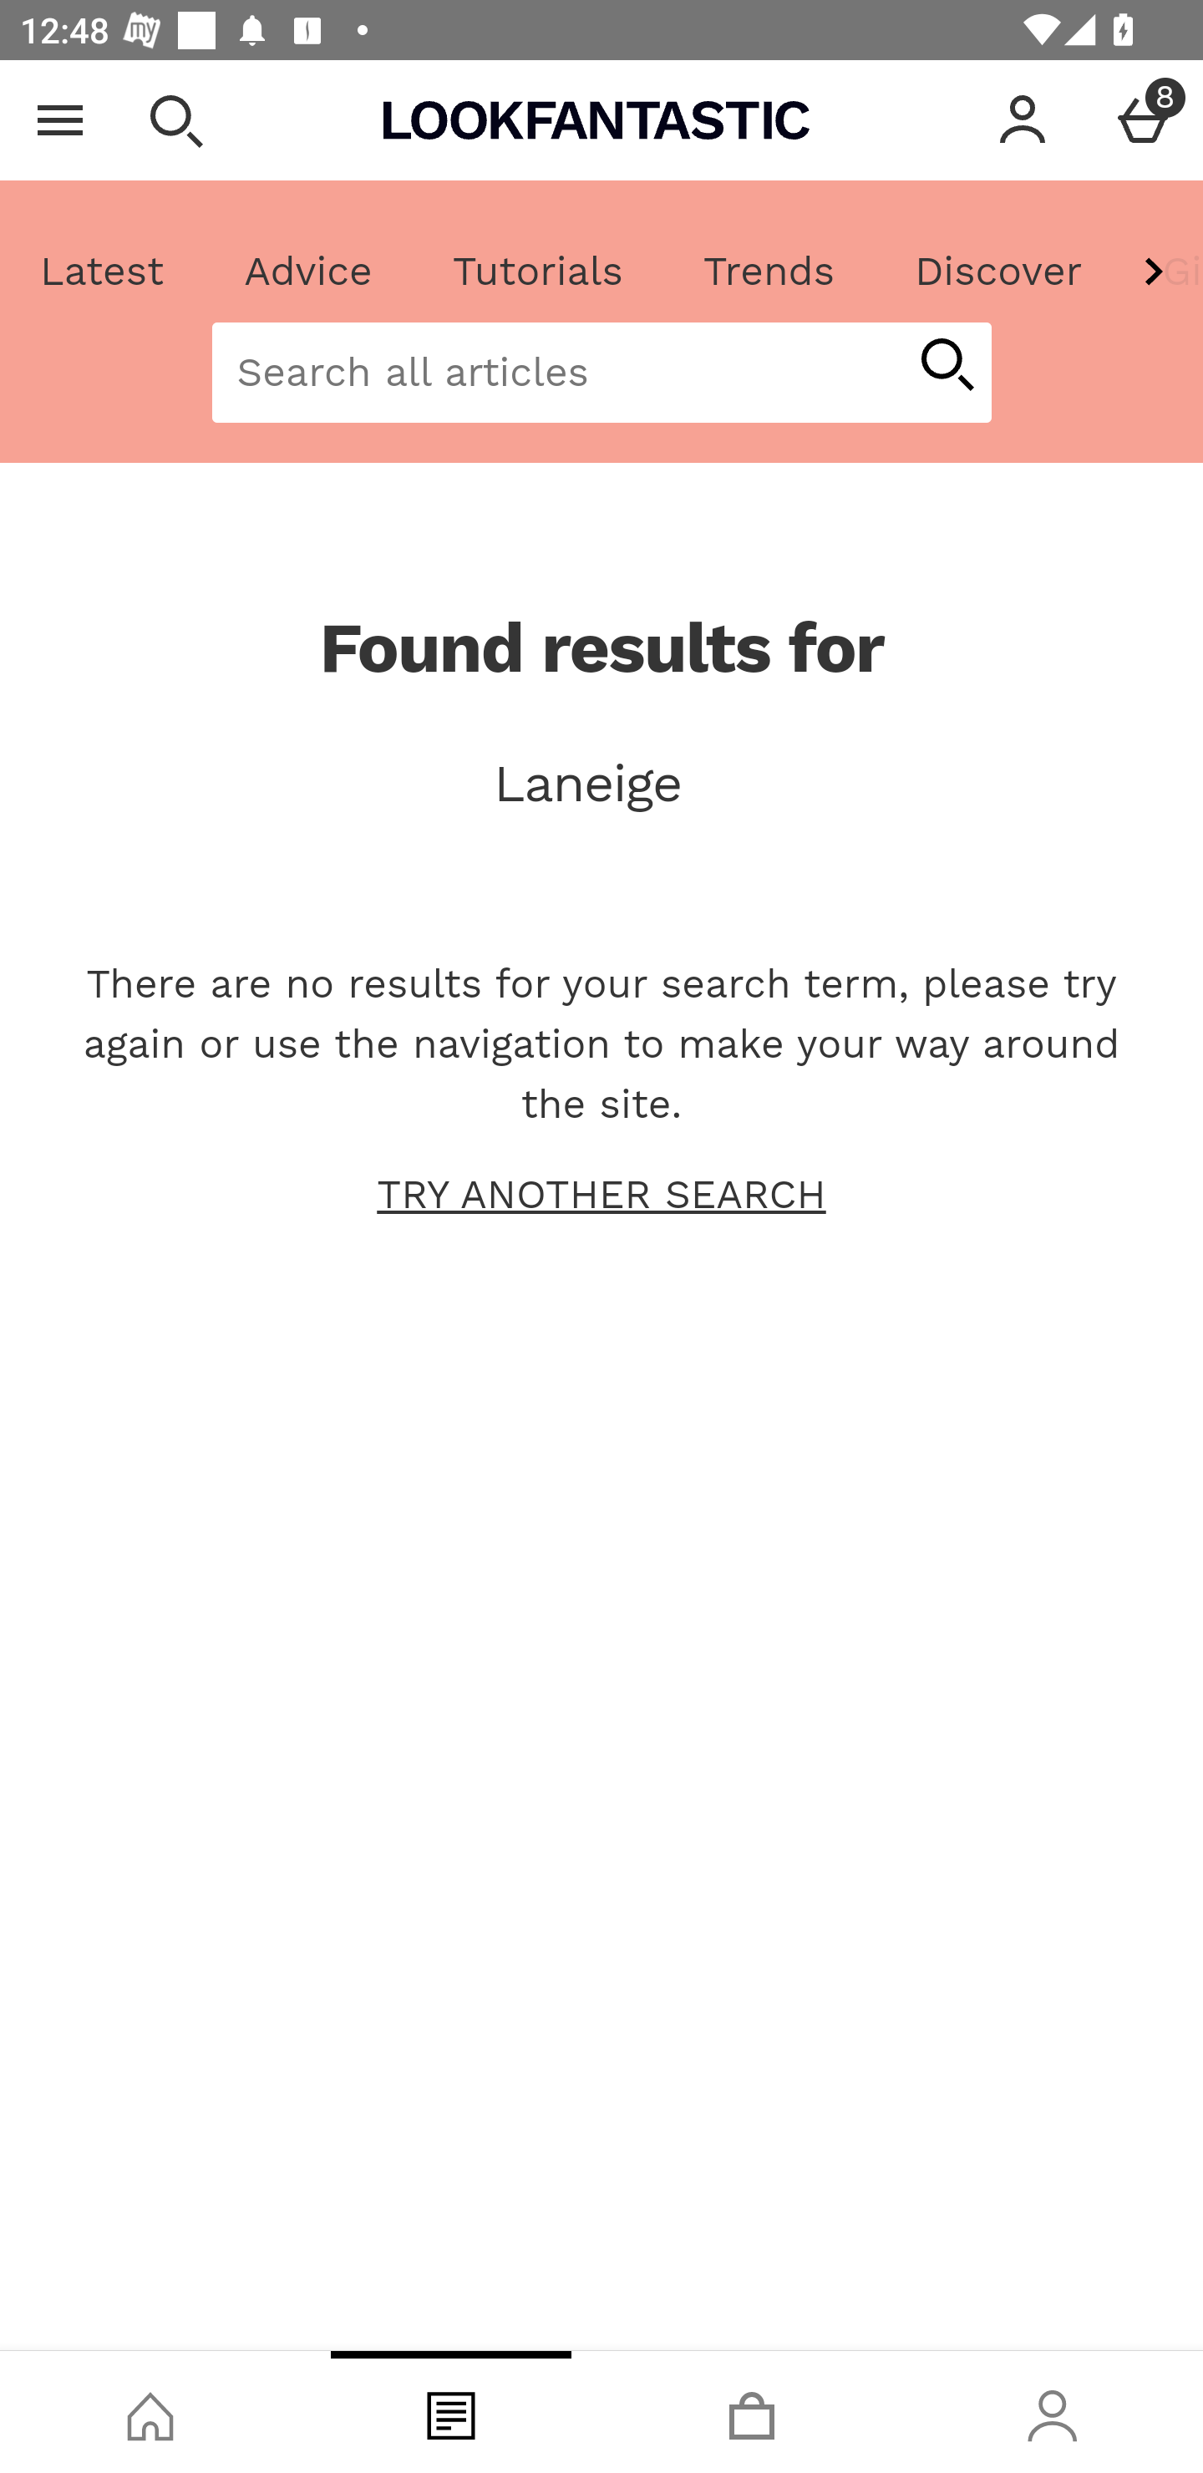 This screenshot has height=2473, width=1203. Describe the element at coordinates (946, 367) in the screenshot. I see `start article search` at that location.